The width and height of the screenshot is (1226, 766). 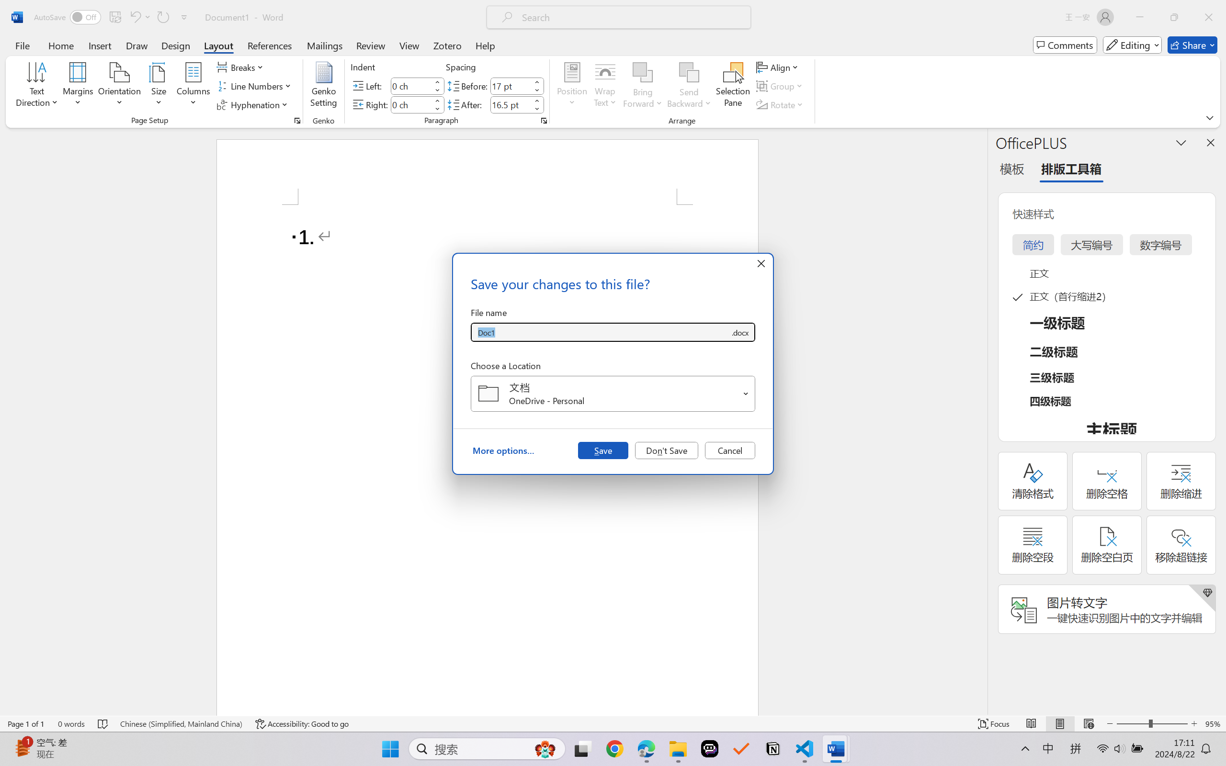 What do you see at coordinates (733, 86) in the screenshot?
I see `Selection Pane...` at bounding box center [733, 86].